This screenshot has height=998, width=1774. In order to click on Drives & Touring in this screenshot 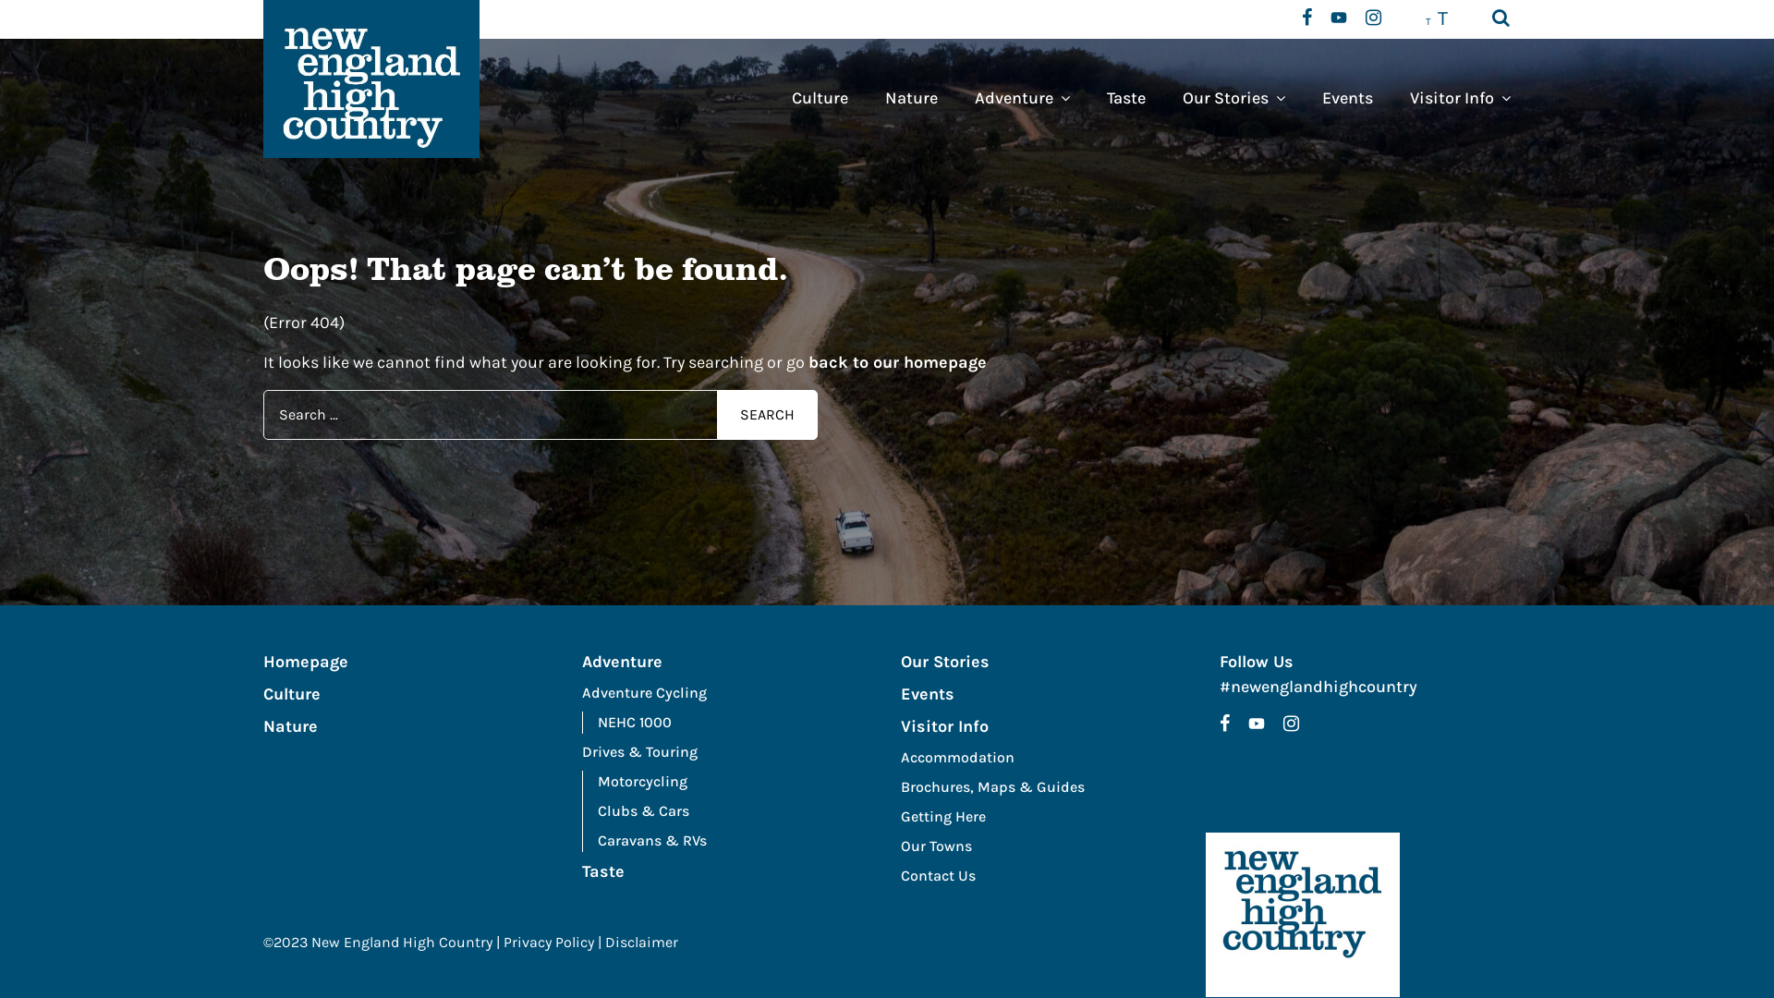, I will do `click(728, 752)`.